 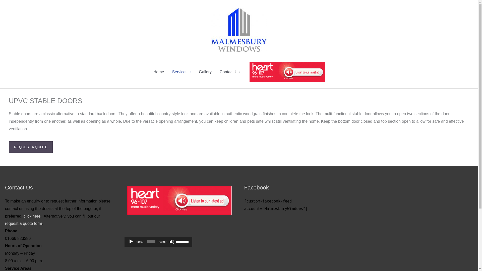 What do you see at coordinates (159, 72) in the screenshot?
I see `Home` at bounding box center [159, 72].